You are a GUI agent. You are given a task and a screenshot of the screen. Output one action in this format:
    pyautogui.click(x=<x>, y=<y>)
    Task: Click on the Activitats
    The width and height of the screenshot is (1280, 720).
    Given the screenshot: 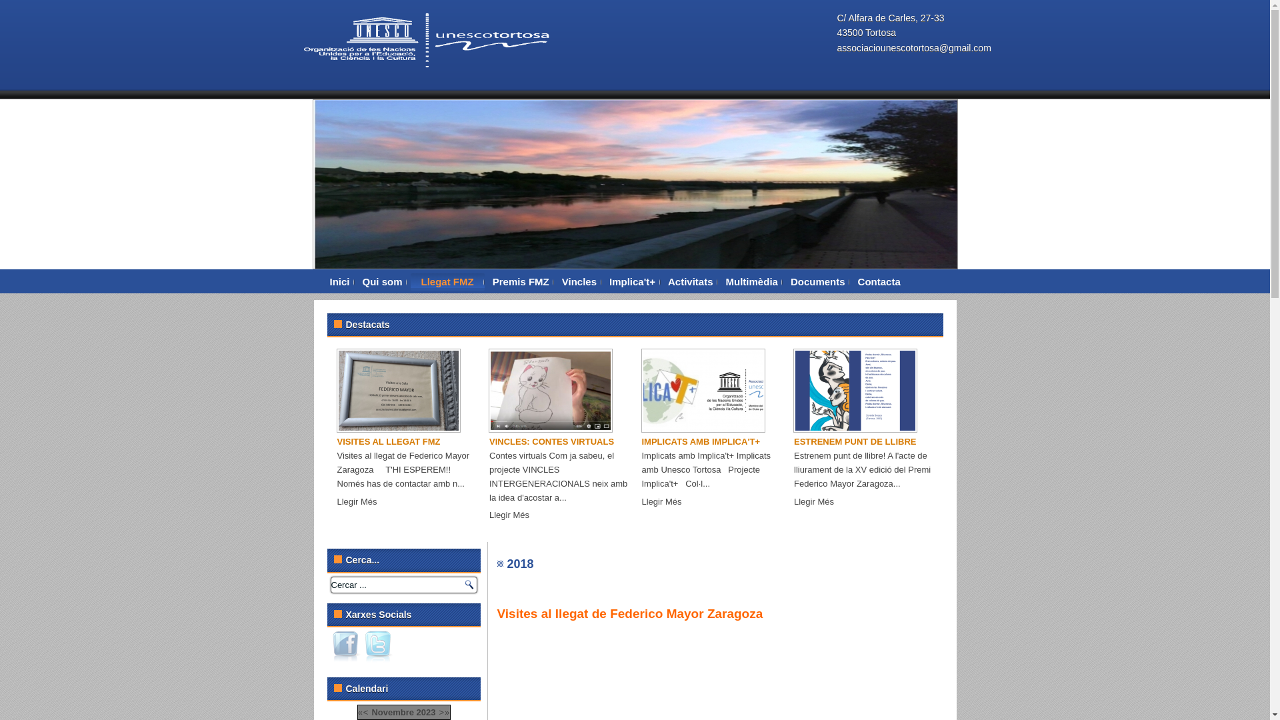 What is the action you would take?
    pyautogui.click(x=691, y=282)
    